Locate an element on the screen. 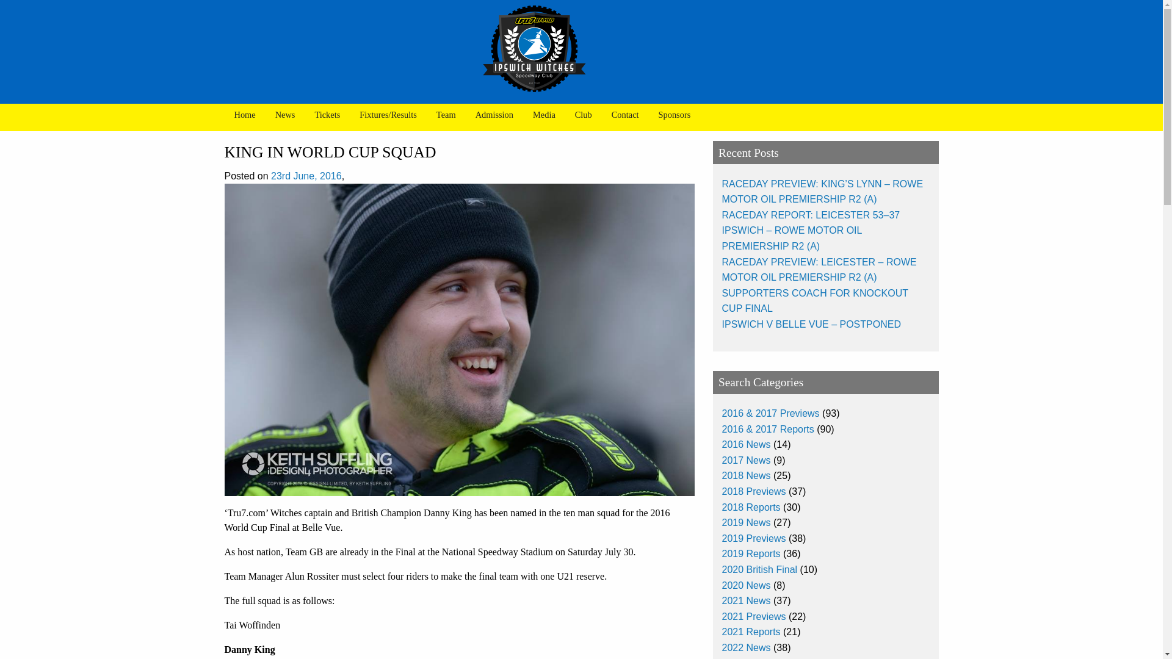 The image size is (1172, 659). Media is located at coordinates (543, 115).